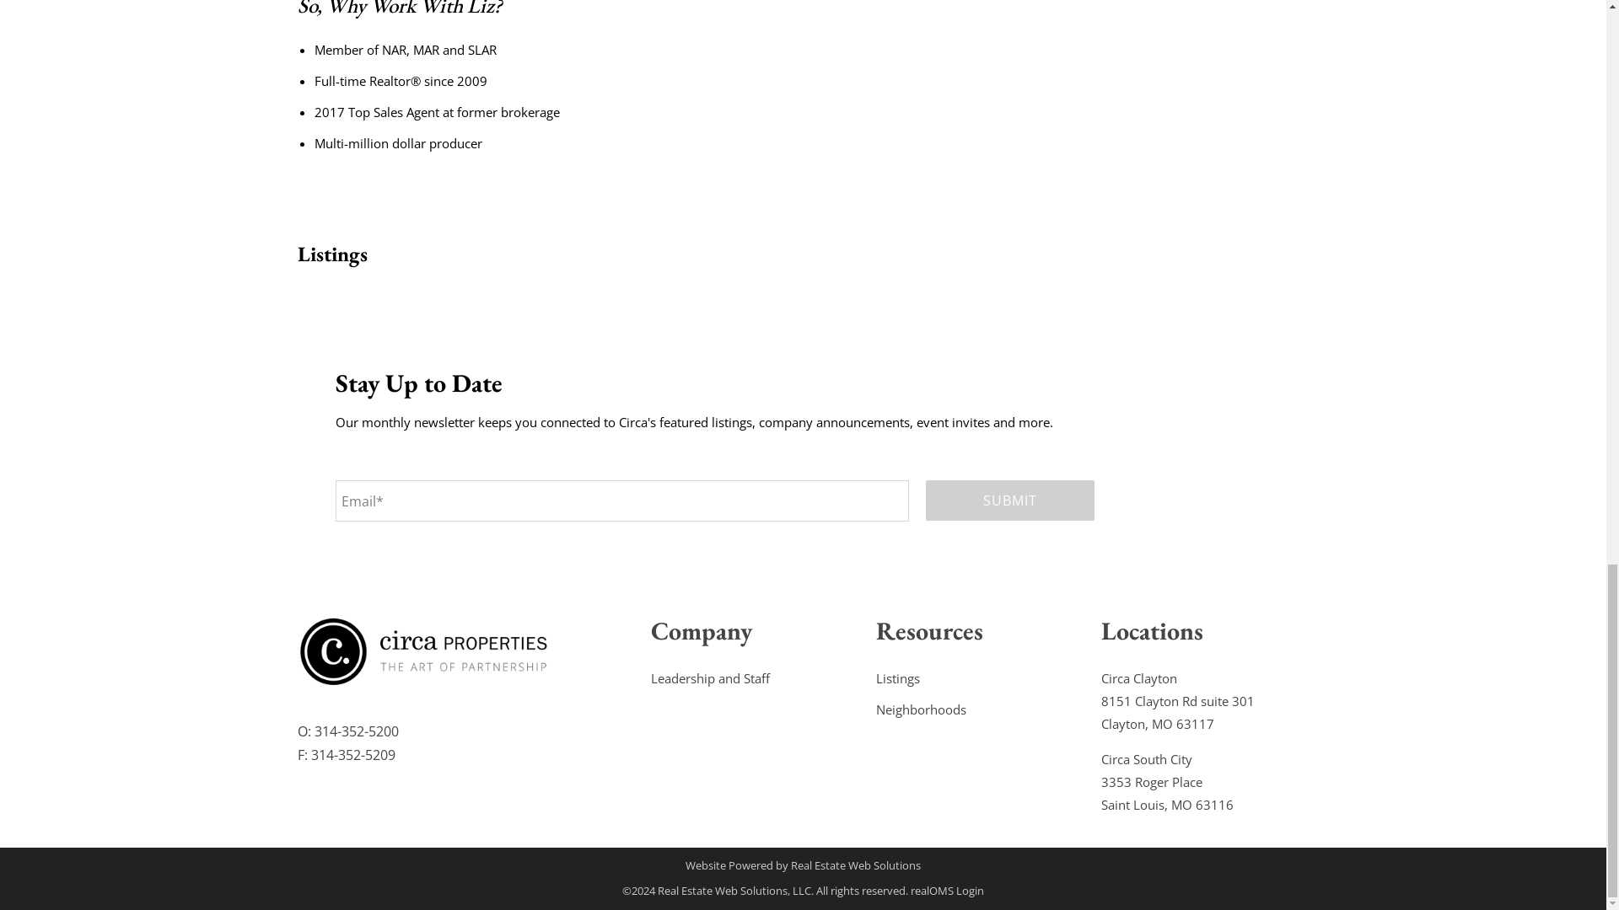  What do you see at coordinates (1138, 677) in the screenshot?
I see `Circa Clayton` at bounding box center [1138, 677].